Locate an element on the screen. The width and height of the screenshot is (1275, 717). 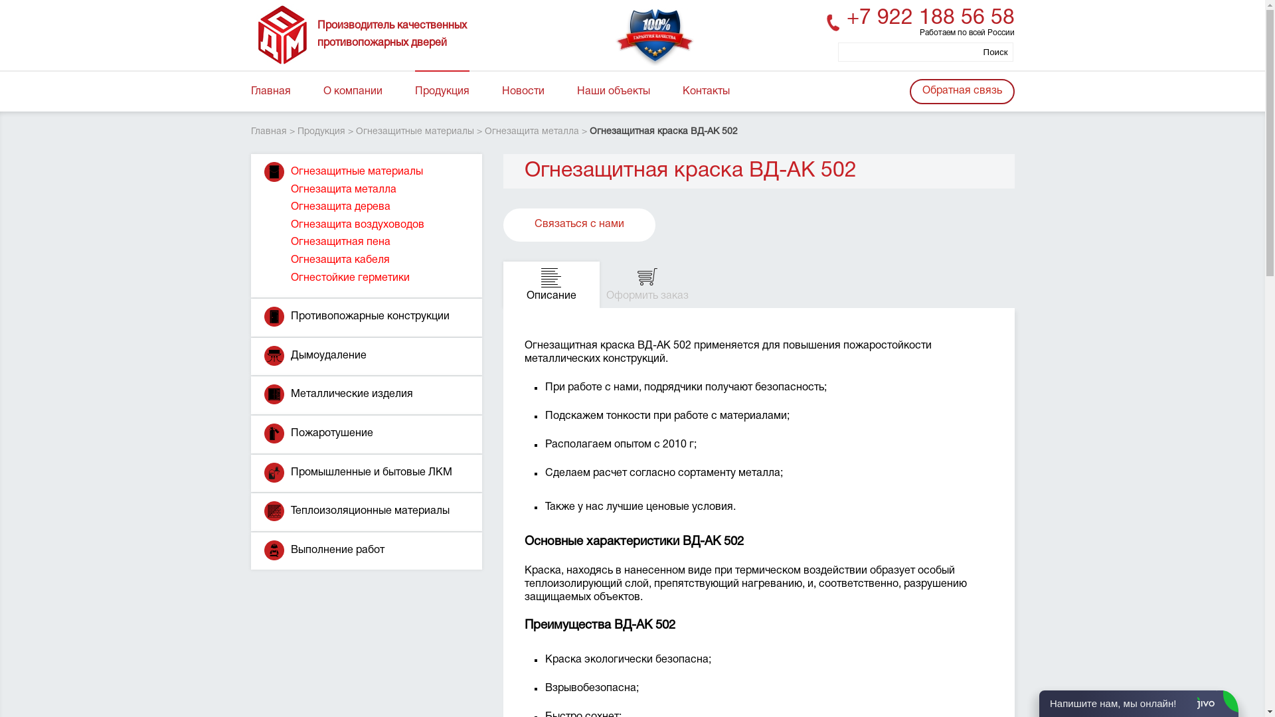
+7 922 188 56 58 is located at coordinates (930, 19).